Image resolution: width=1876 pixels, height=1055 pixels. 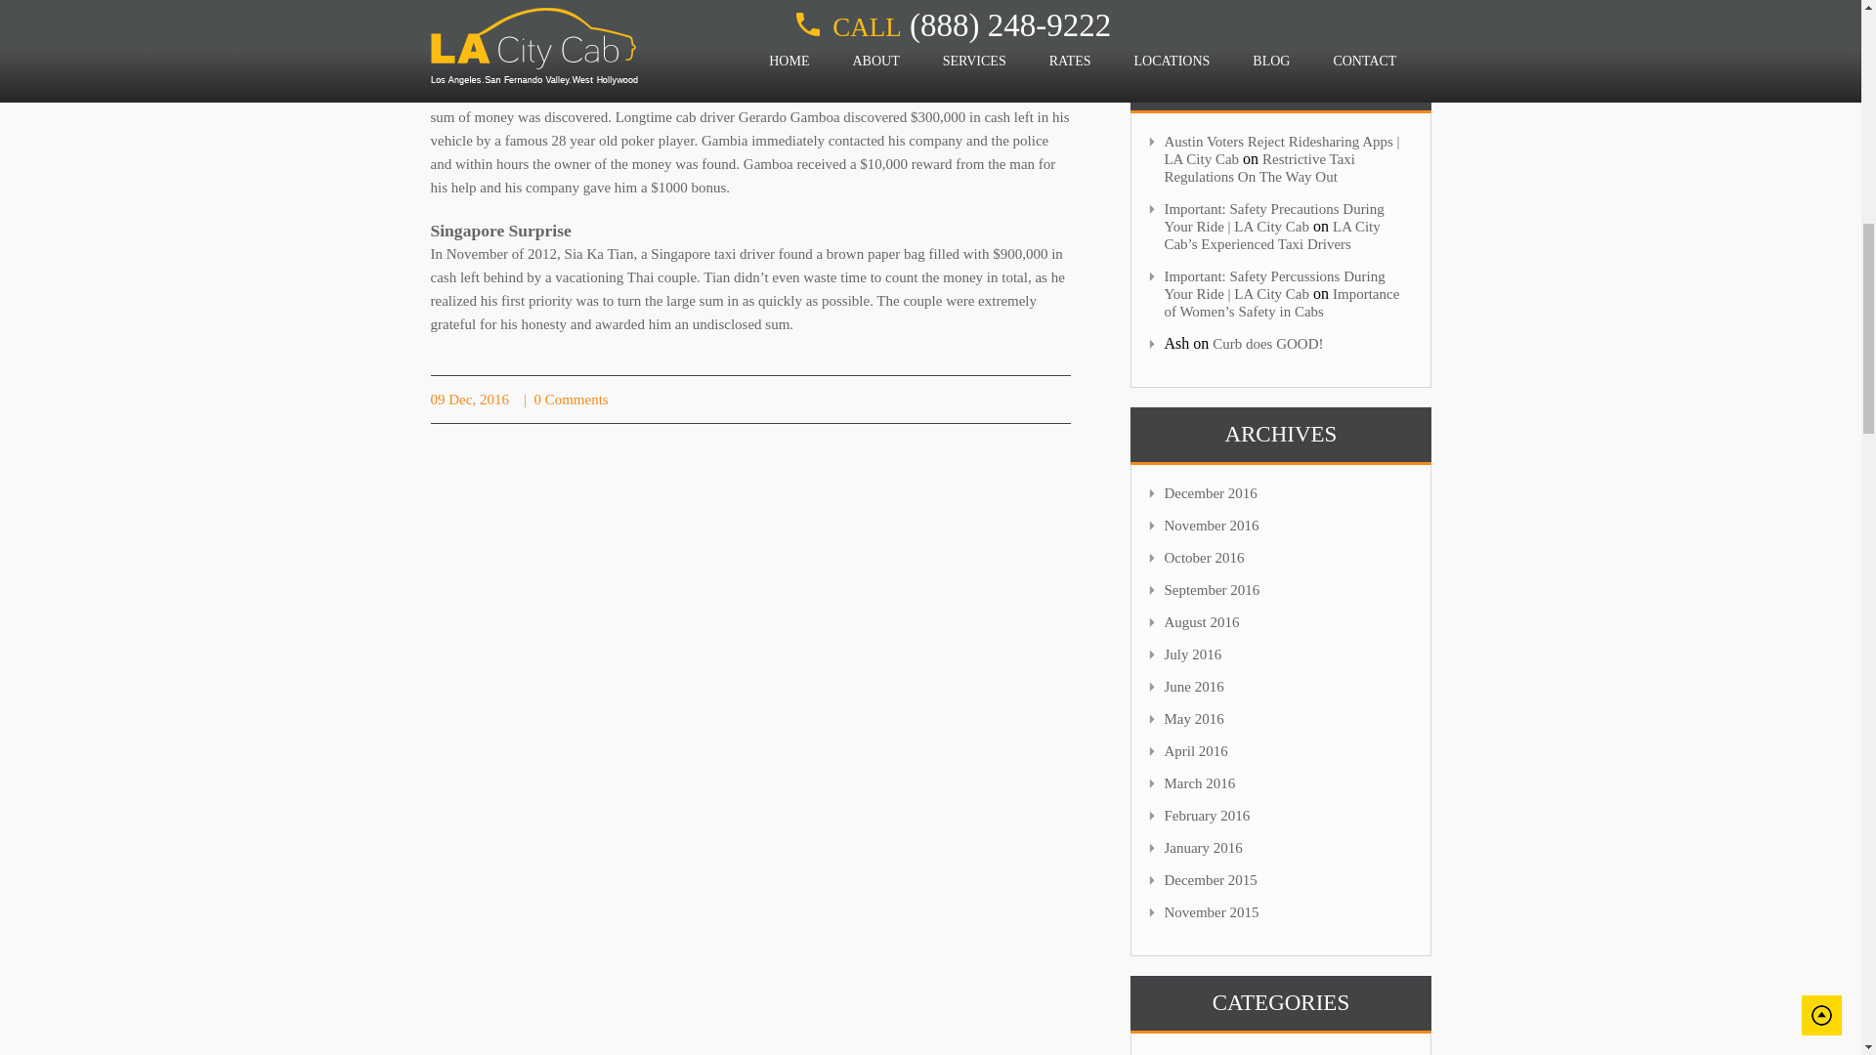 What do you see at coordinates (1200, 621) in the screenshot?
I see `August 2016` at bounding box center [1200, 621].